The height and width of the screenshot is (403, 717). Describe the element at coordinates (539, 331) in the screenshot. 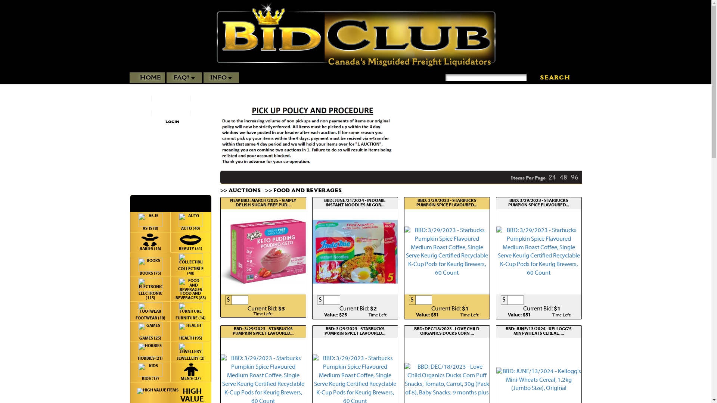

I see `BBD: JUNE/13/2024 - KELLOGG'S MINI-WHEATS CEREAL, ...` at that location.